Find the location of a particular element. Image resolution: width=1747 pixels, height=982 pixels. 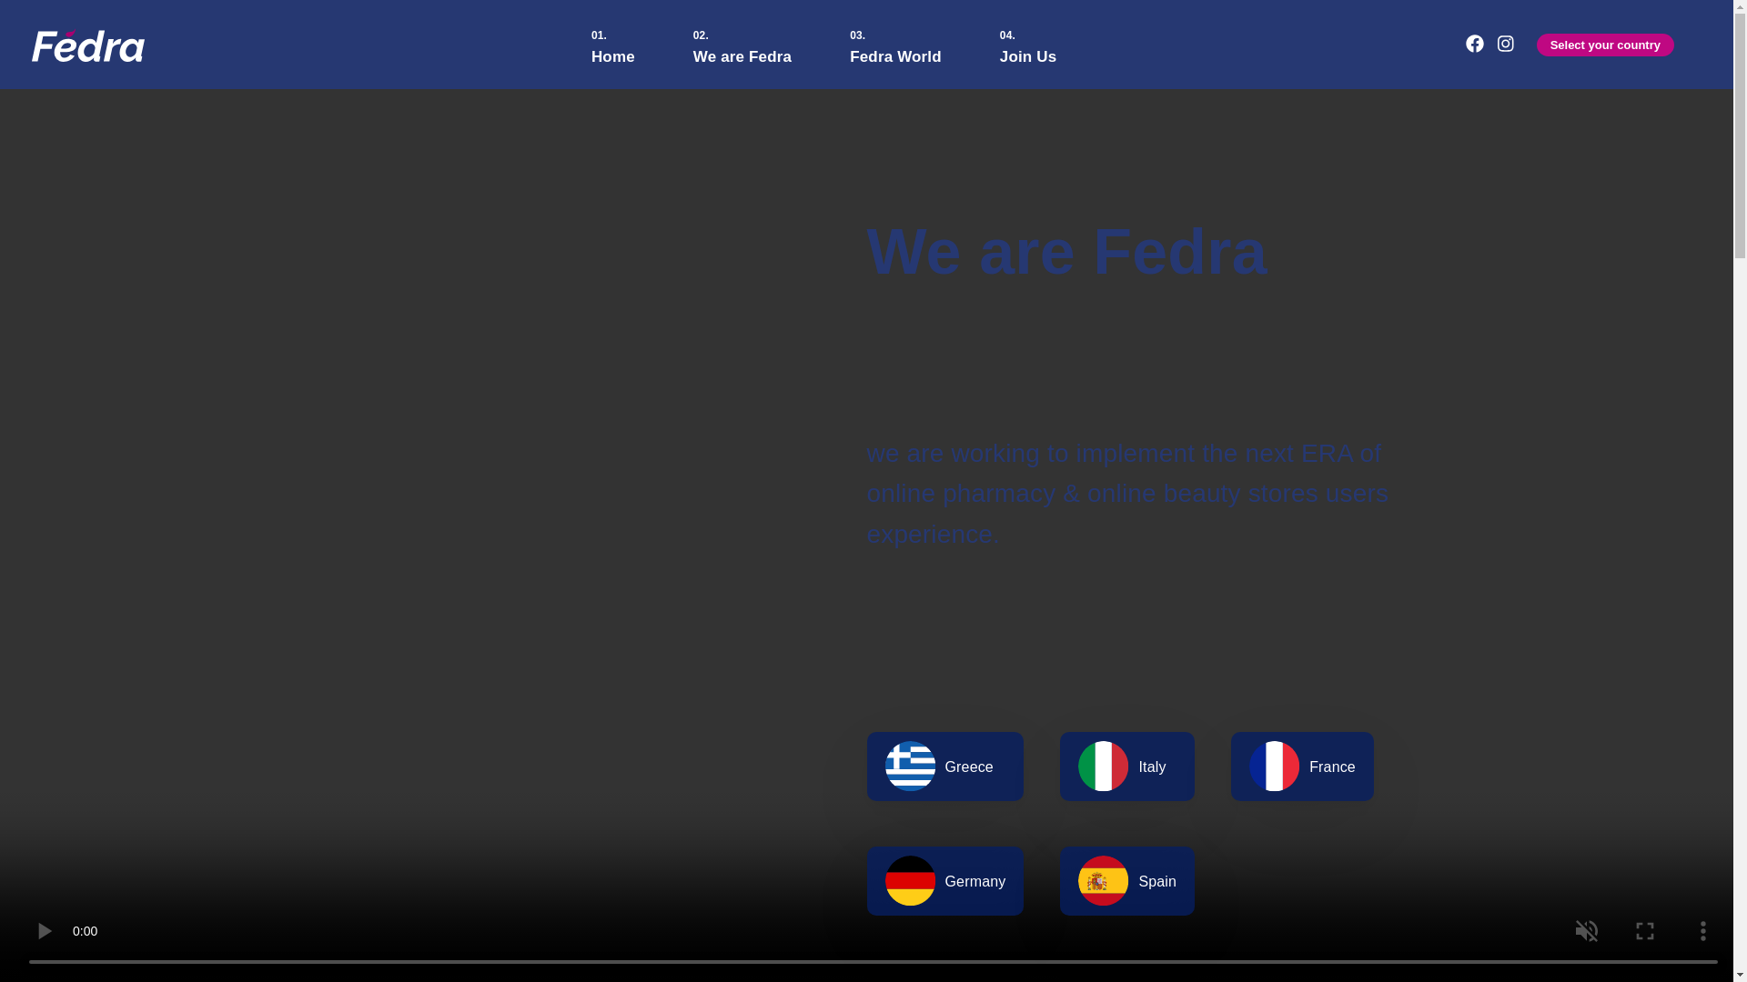

We are Fedra is located at coordinates (742, 45).